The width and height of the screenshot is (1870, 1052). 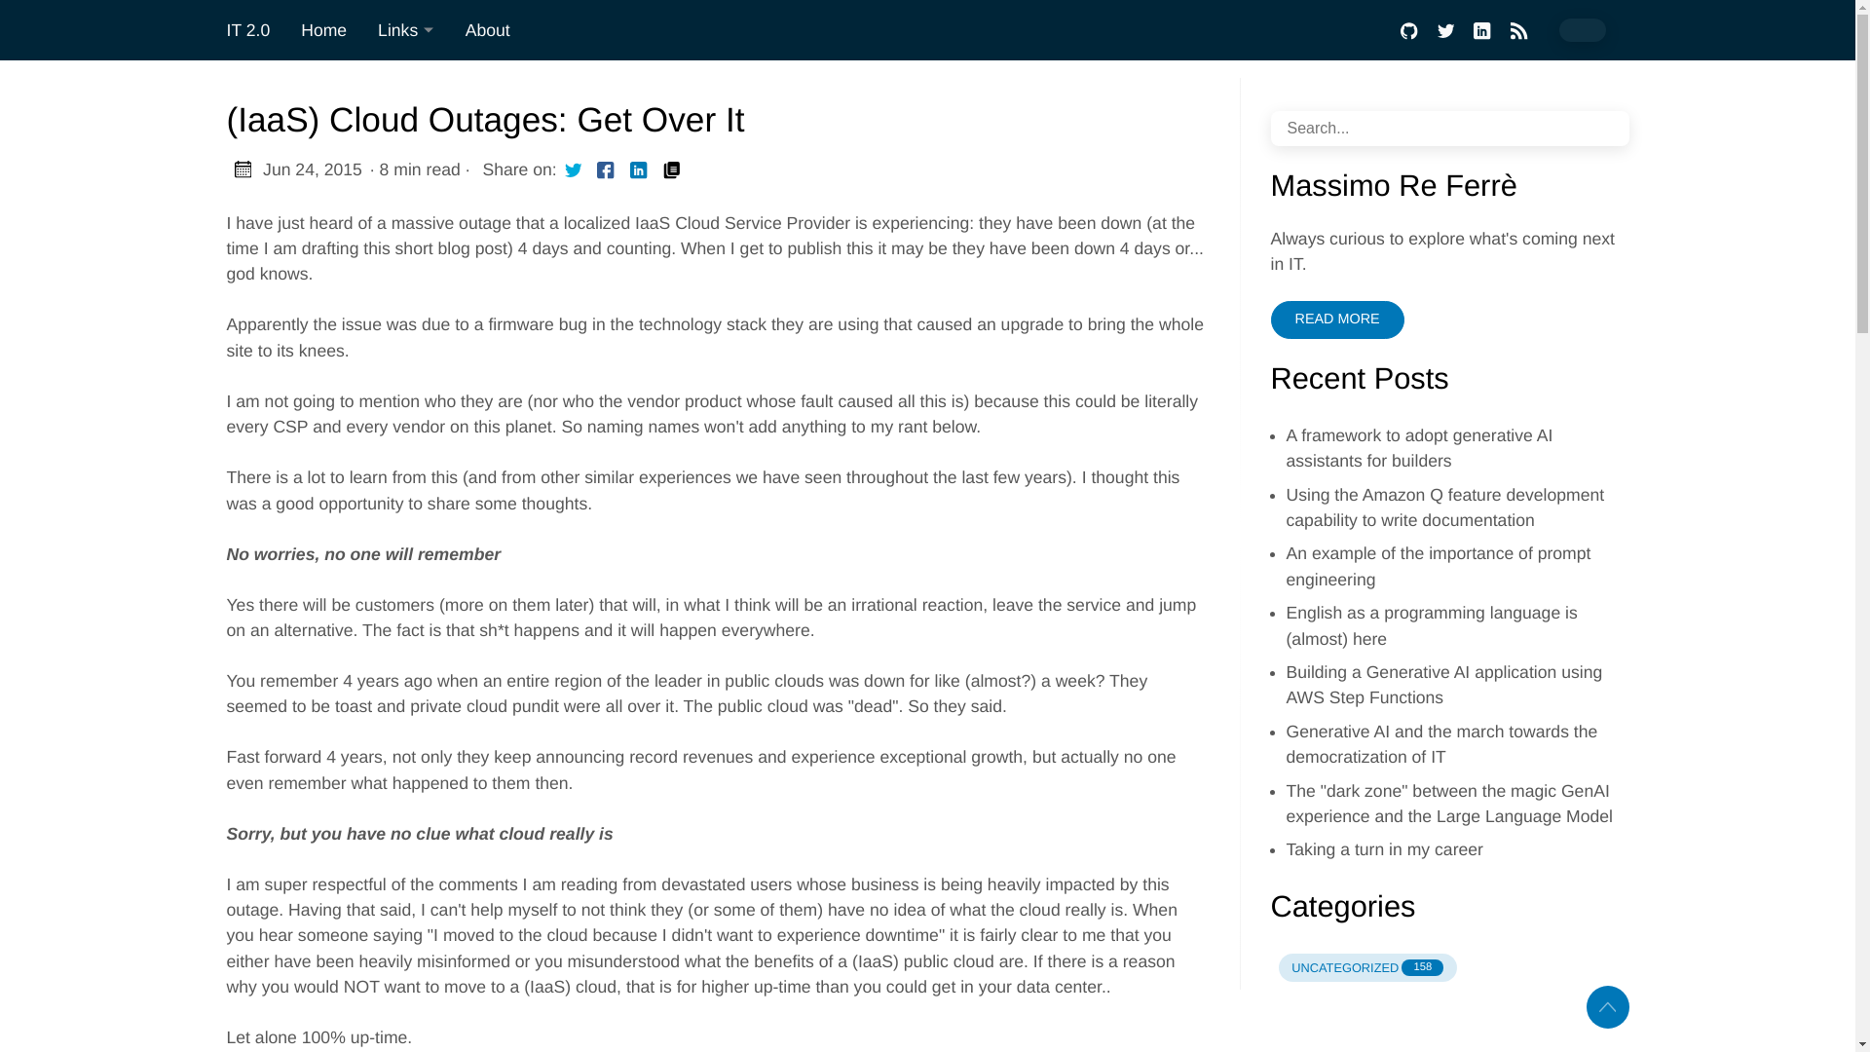 I want to click on on, so click(x=1581, y=30).